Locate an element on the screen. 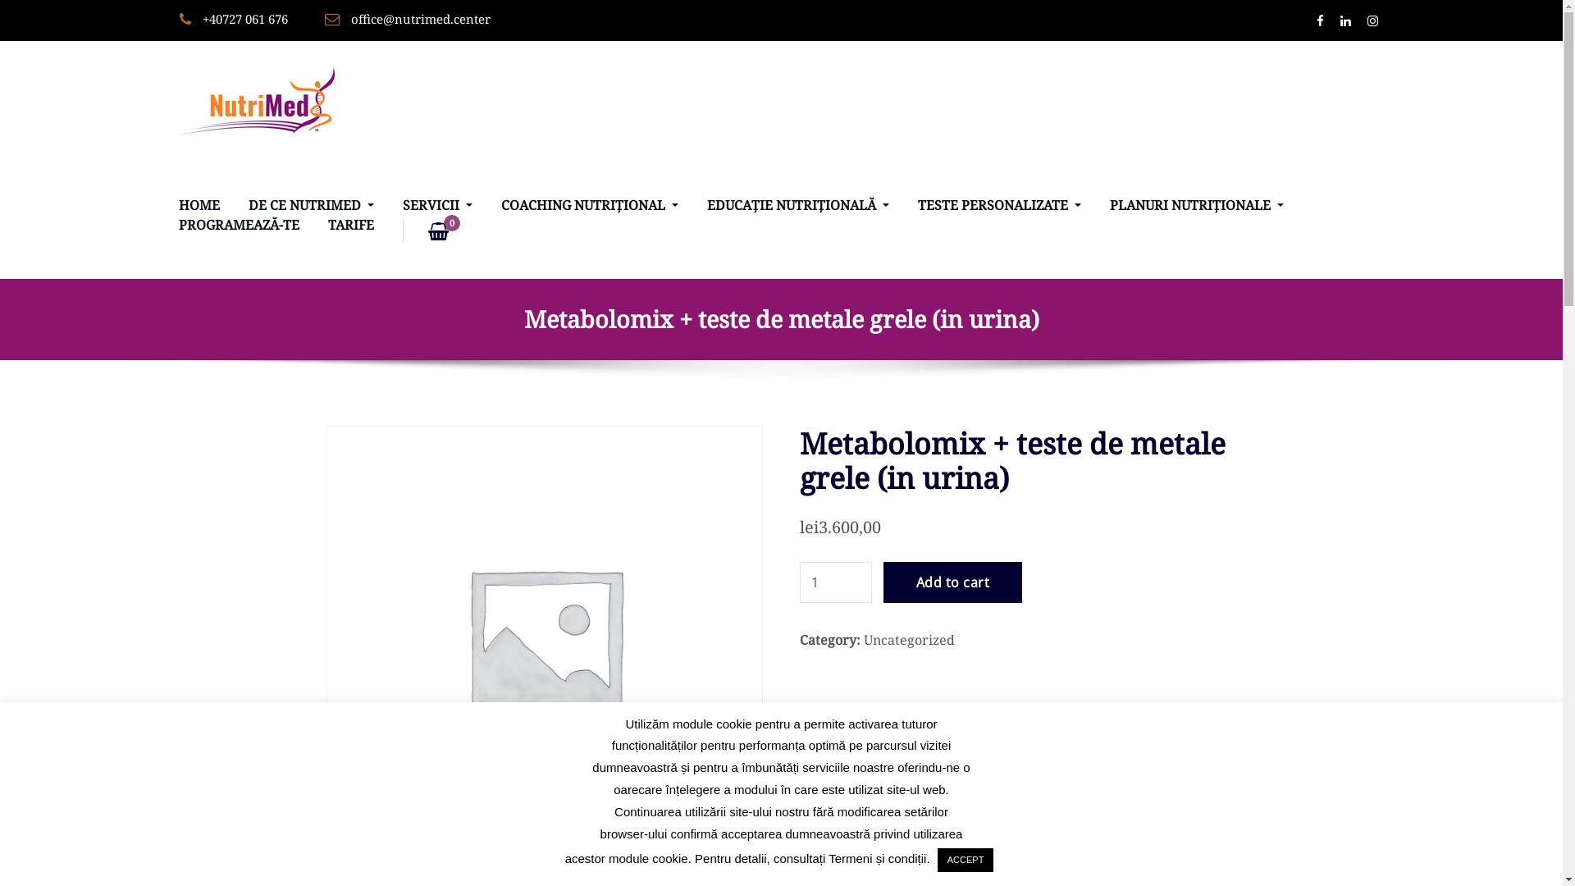 The width and height of the screenshot is (1575, 886). TESTE PERSONALIZATE is located at coordinates (999, 205).